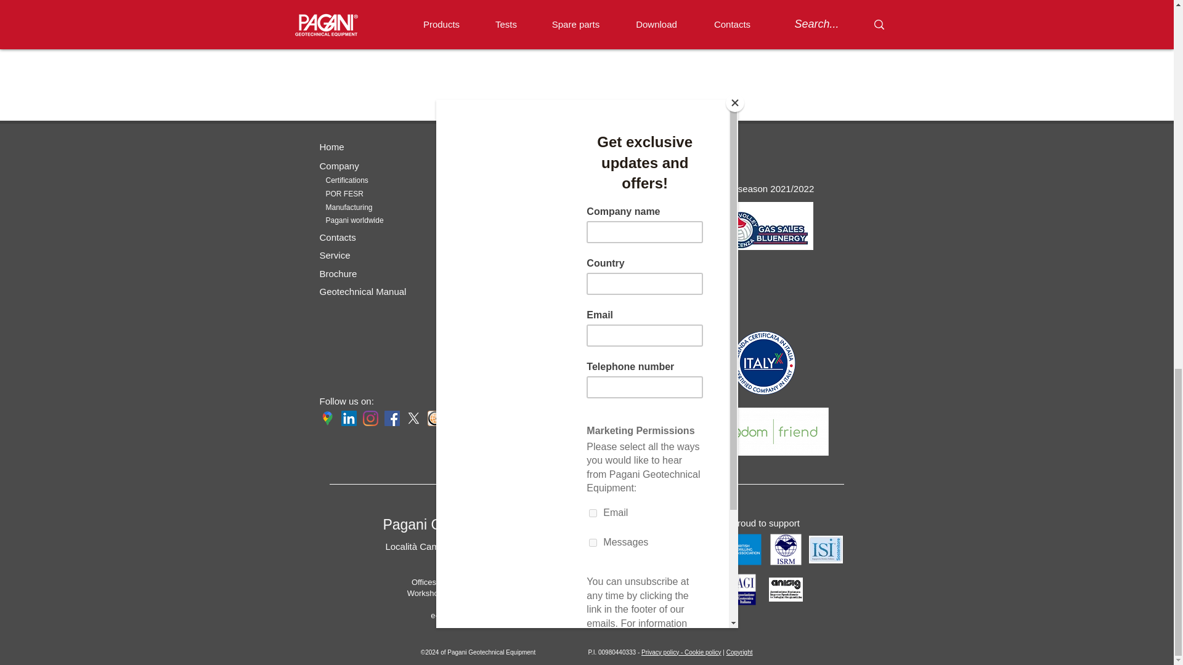  I want to click on Pagani worldwide, so click(354, 220).